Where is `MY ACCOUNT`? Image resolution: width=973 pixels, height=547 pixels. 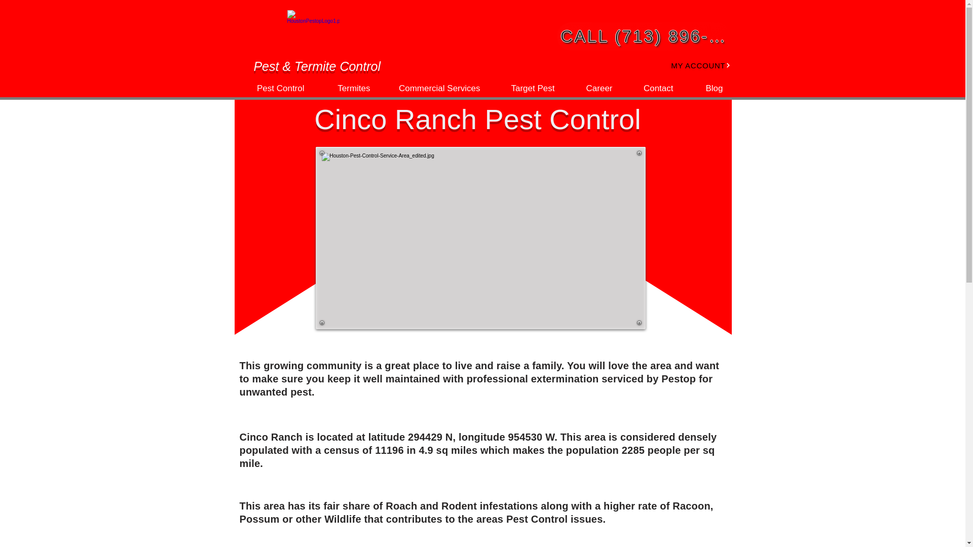
MY ACCOUNT is located at coordinates (690, 65).